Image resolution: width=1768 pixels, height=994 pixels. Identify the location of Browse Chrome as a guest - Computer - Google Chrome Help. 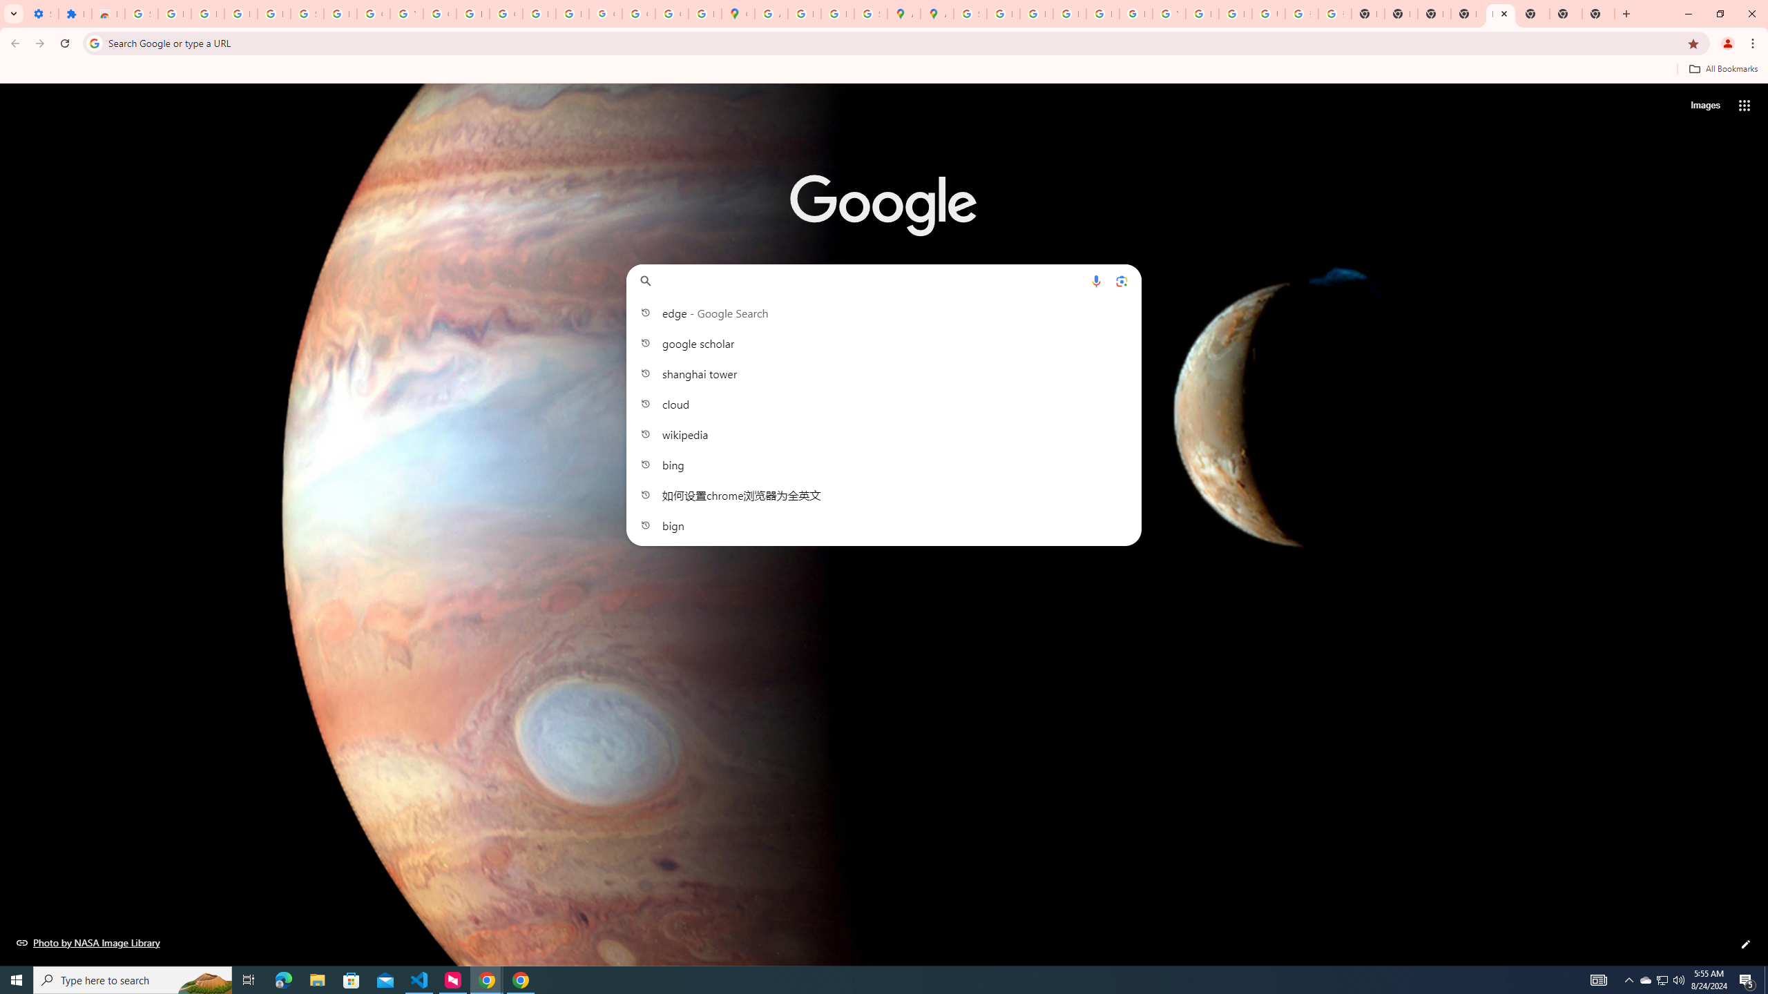
(1202, 14).